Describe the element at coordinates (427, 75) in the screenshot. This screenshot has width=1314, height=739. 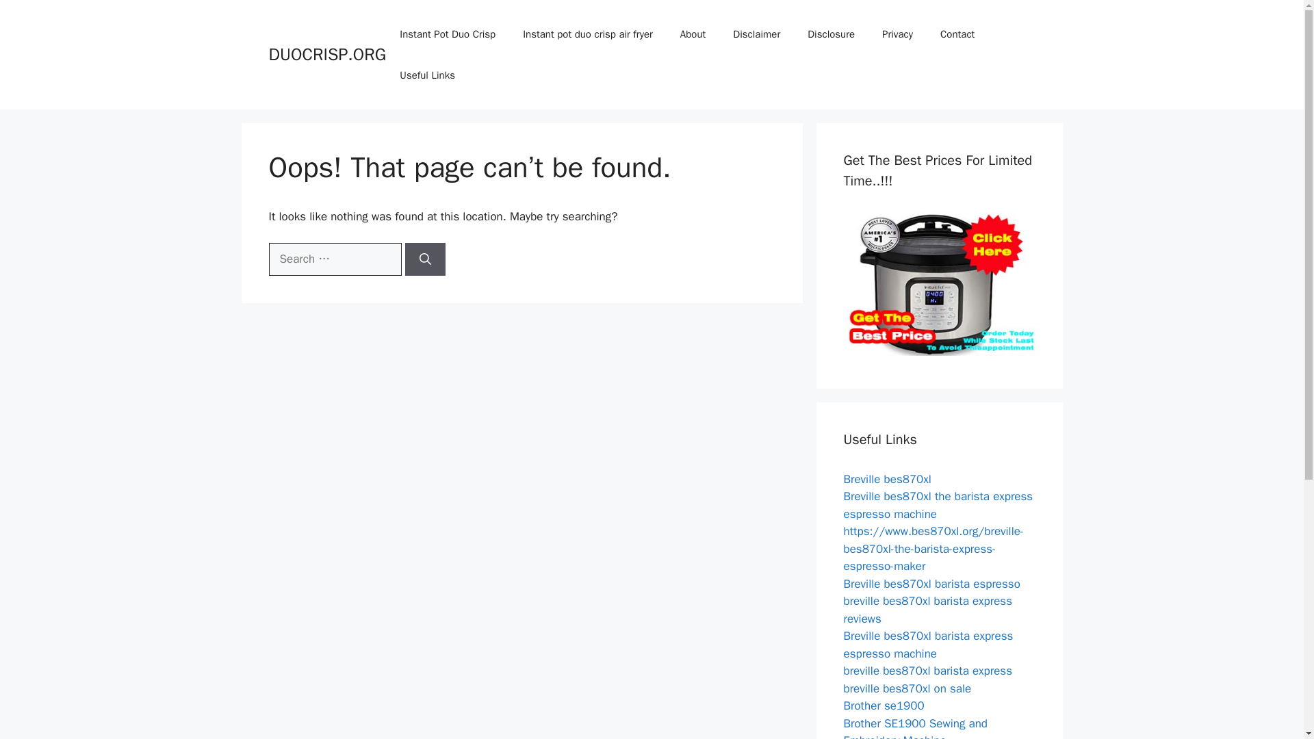
I see `Useful Links` at that location.